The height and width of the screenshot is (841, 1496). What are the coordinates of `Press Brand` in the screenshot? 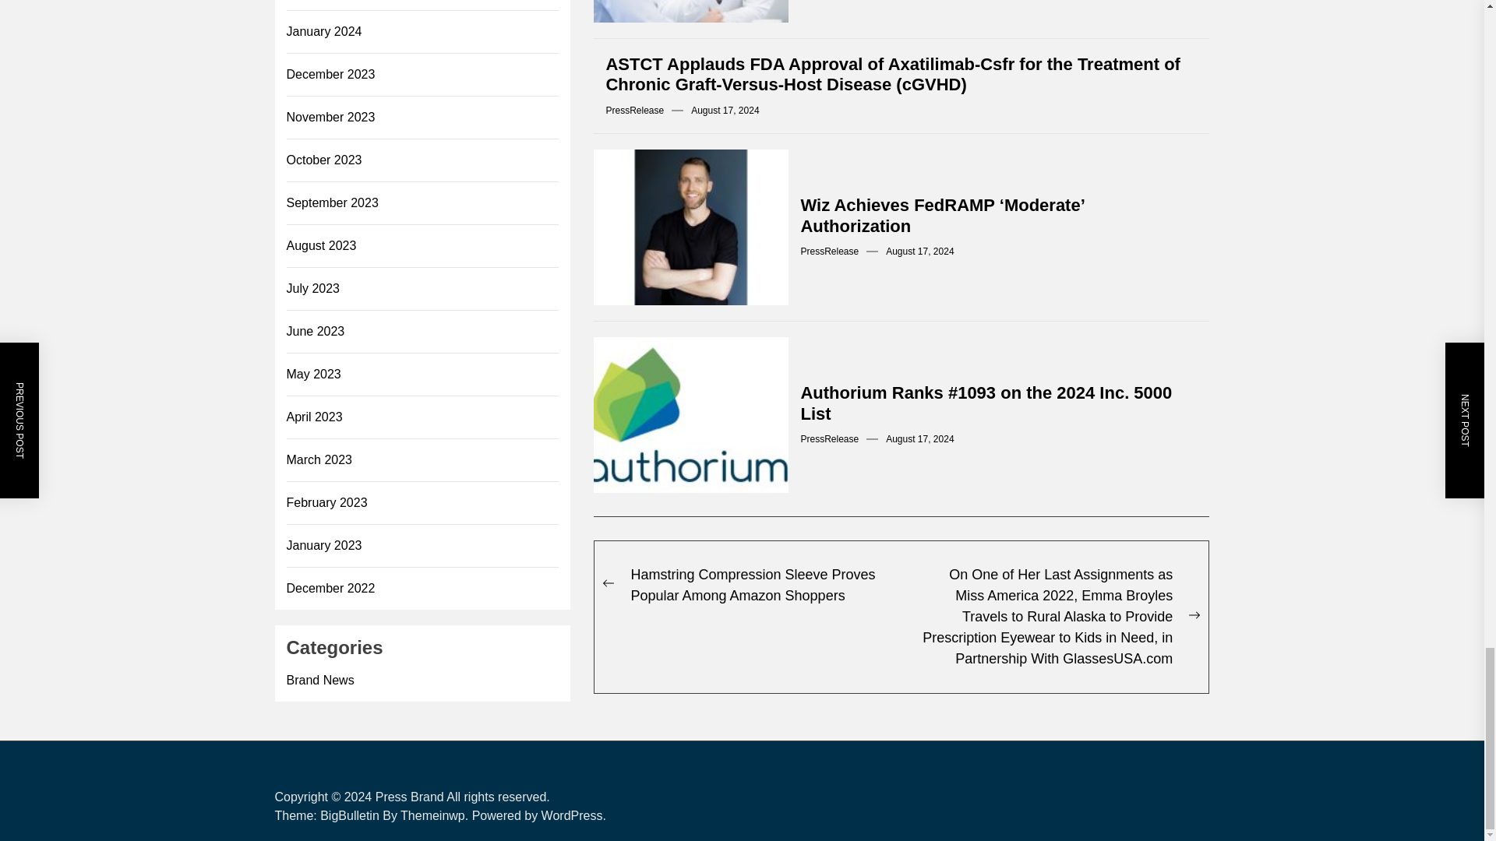 It's located at (410, 797).